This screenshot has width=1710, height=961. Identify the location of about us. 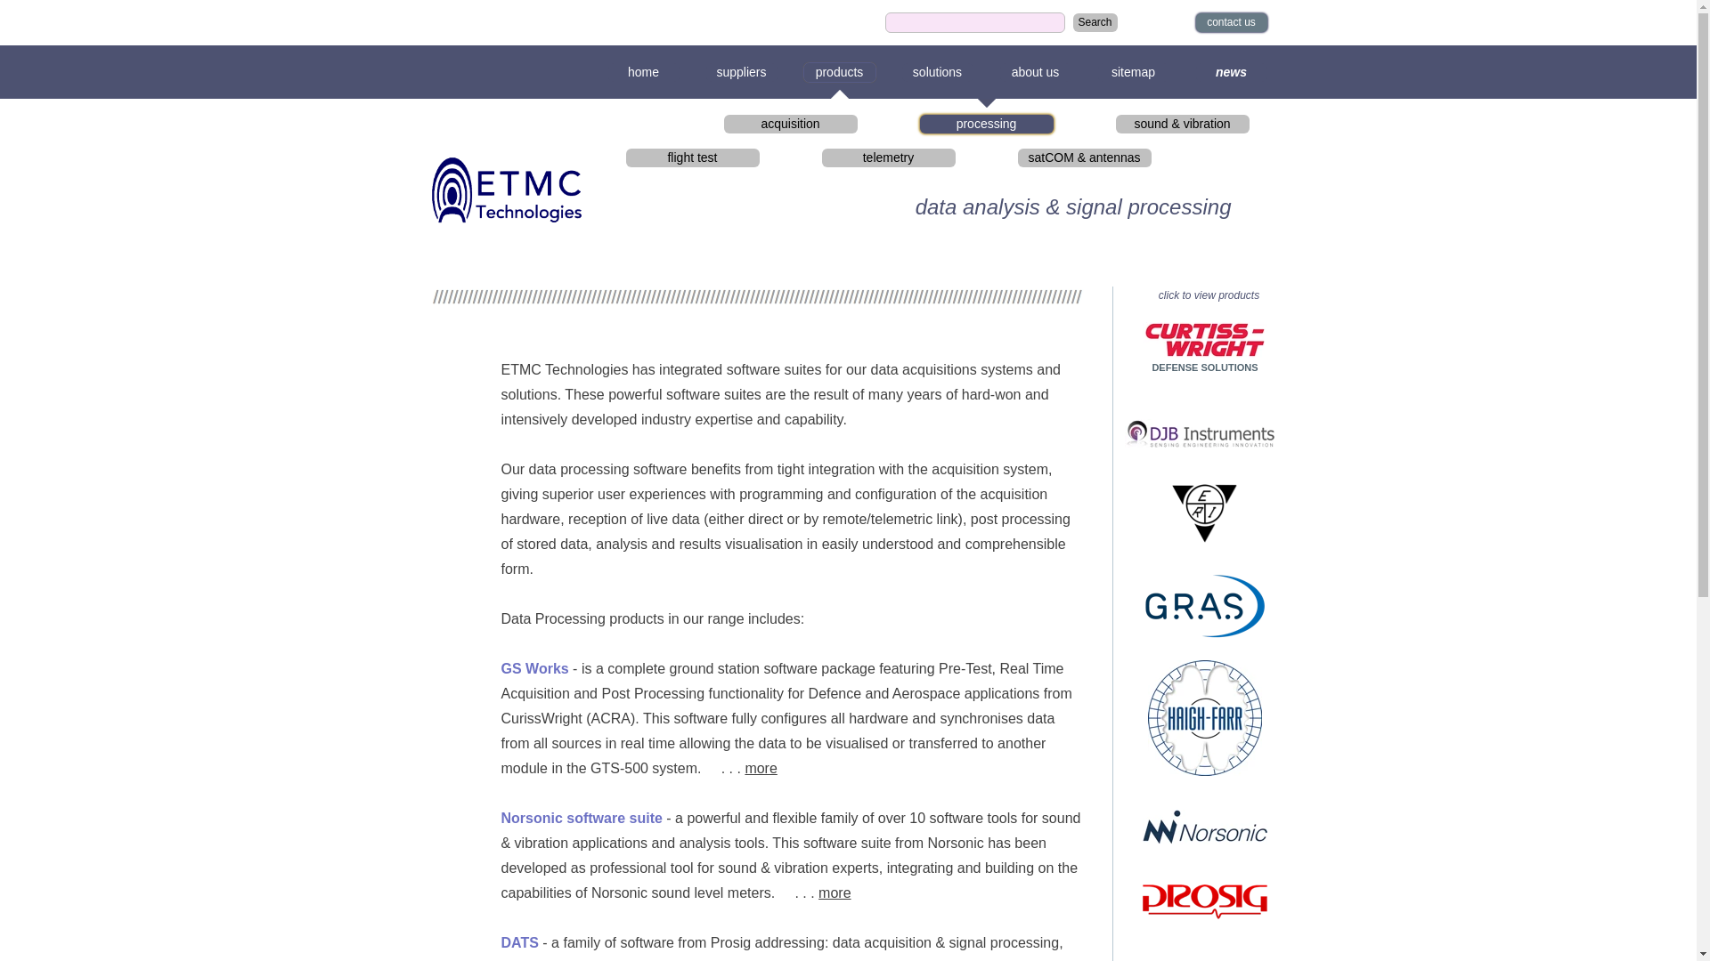
(1035, 75).